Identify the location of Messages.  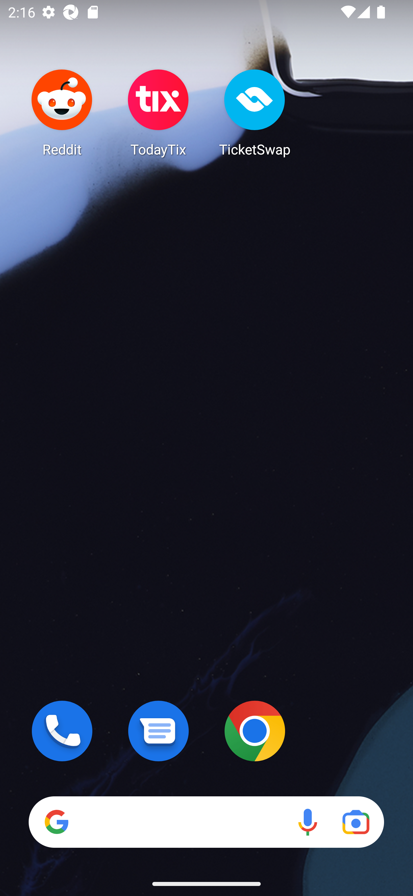
(158, 731).